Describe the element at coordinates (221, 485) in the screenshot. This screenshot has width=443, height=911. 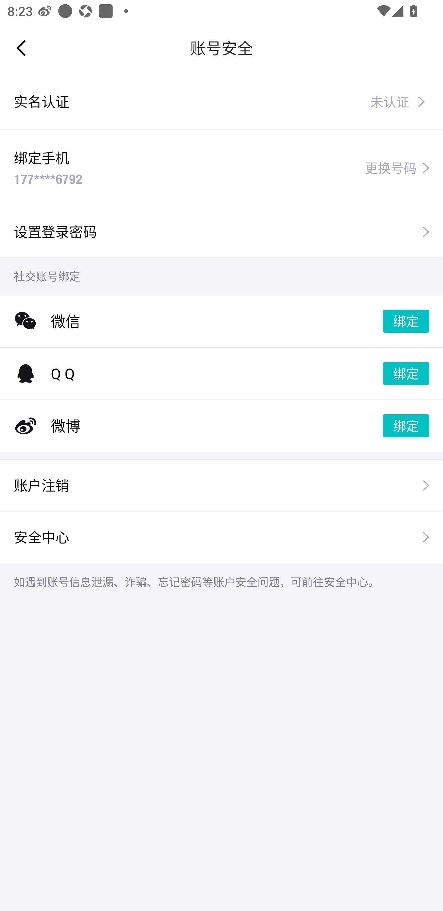
I see `账户注销` at that location.